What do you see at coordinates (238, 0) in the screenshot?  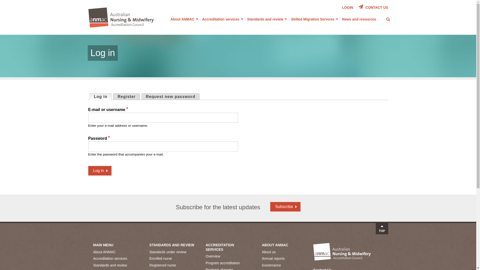 I see `Jump to content` at bounding box center [238, 0].